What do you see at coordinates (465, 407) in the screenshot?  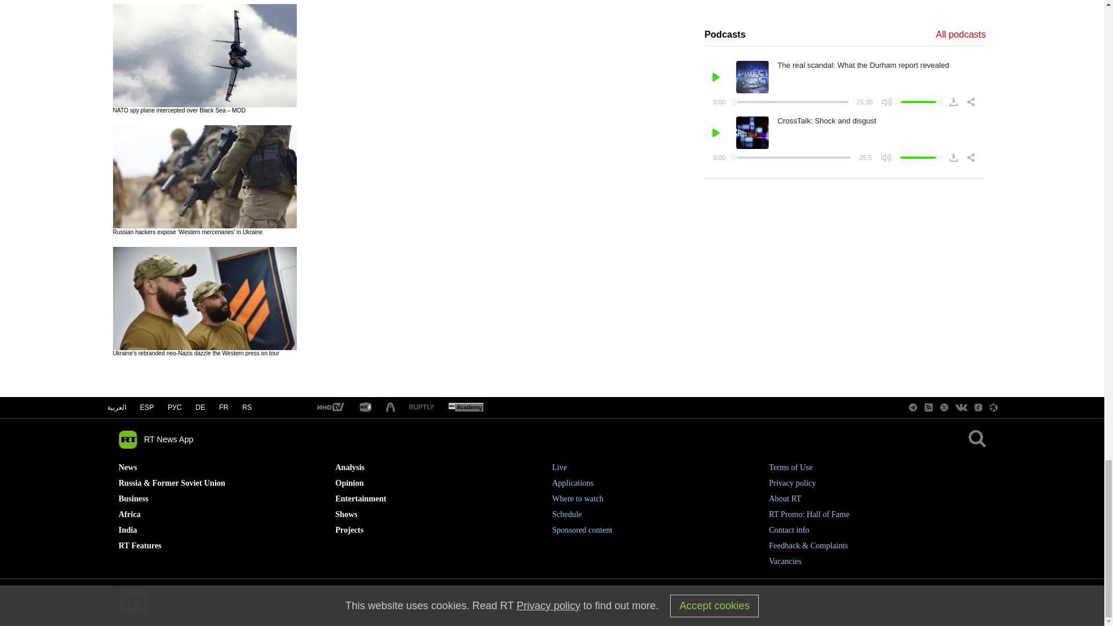 I see `RT ` at bounding box center [465, 407].